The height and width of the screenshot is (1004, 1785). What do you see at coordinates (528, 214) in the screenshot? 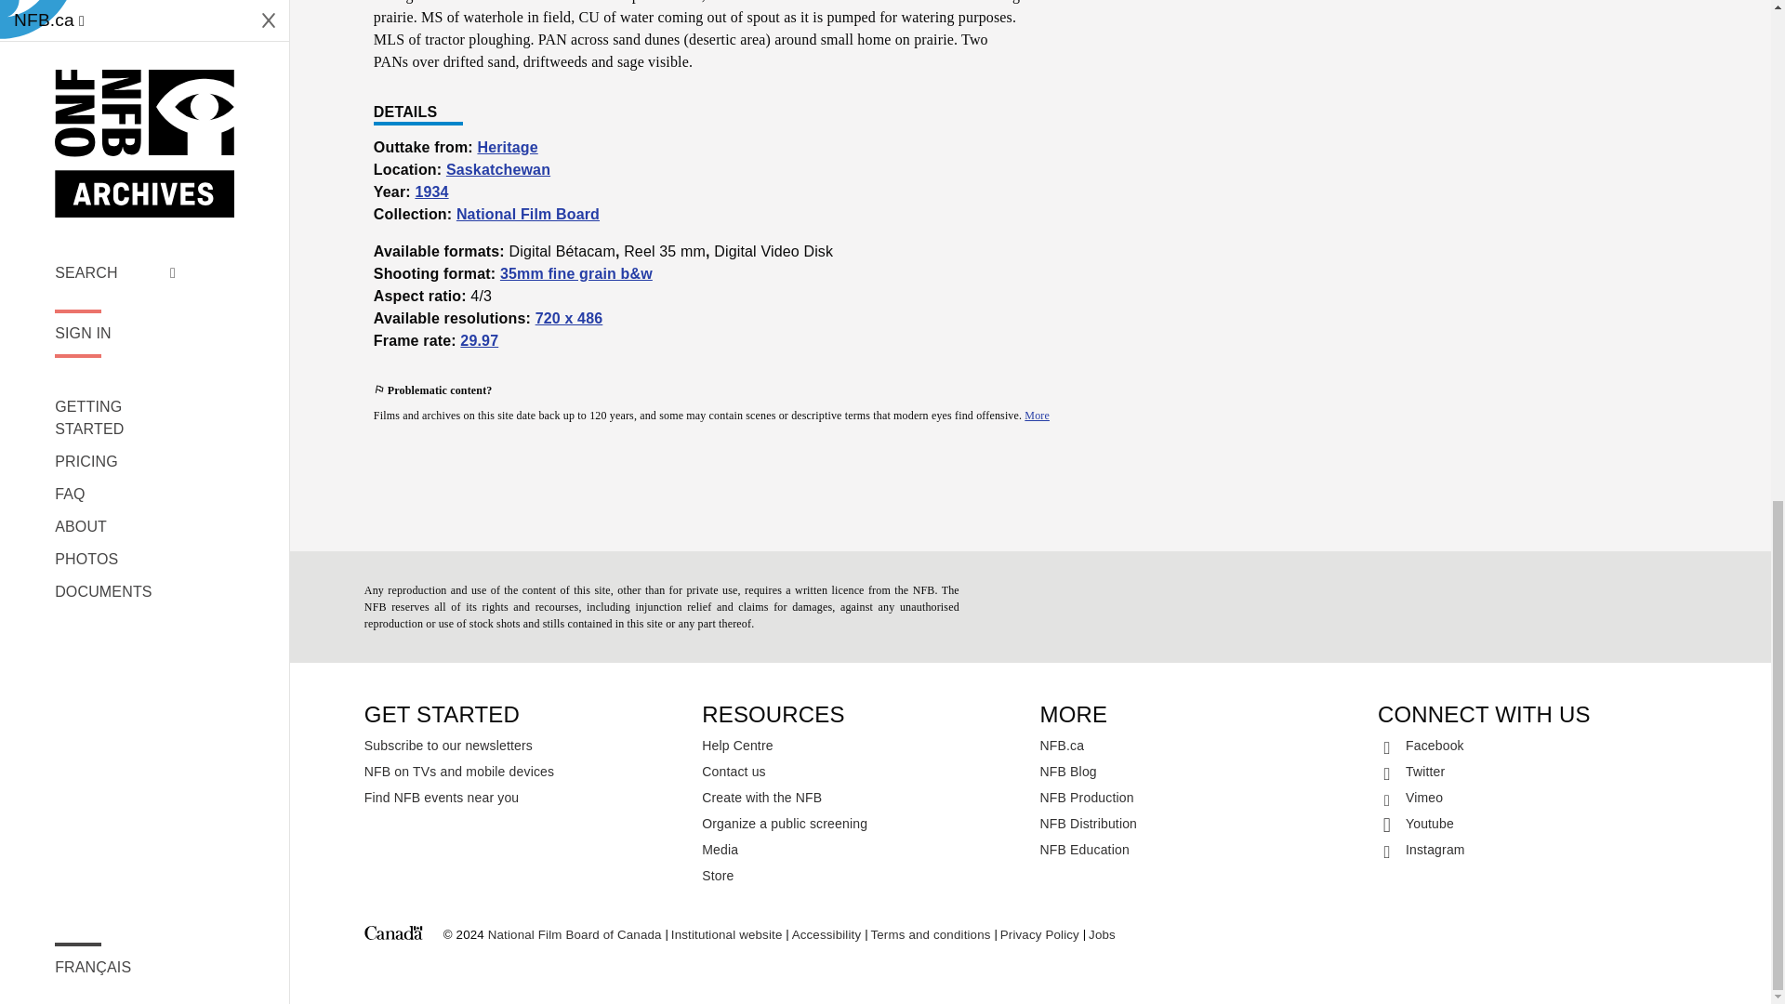
I see `National Film Board` at bounding box center [528, 214].